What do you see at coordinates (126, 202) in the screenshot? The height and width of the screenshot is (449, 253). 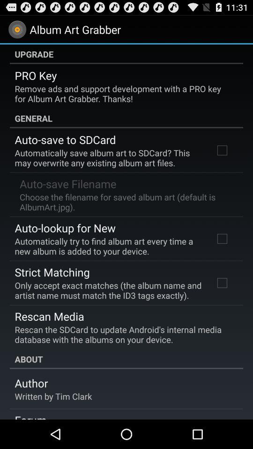 I see `press the icon below the auto-save filename` at bounding box center [126, 202].